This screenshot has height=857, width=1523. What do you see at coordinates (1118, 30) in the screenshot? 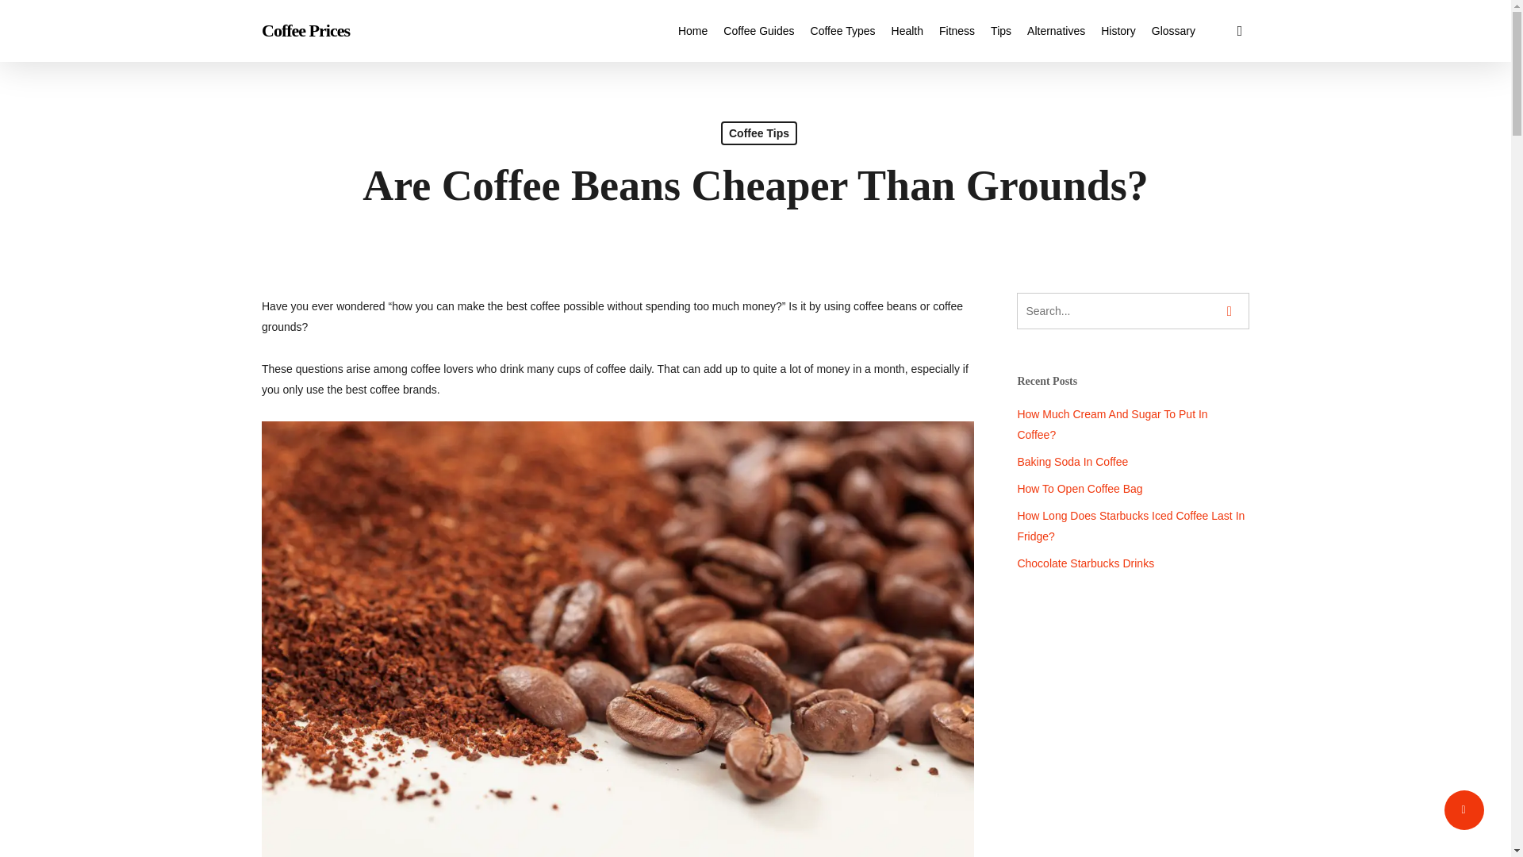
I see `History` at bounding box center [1118, 30].